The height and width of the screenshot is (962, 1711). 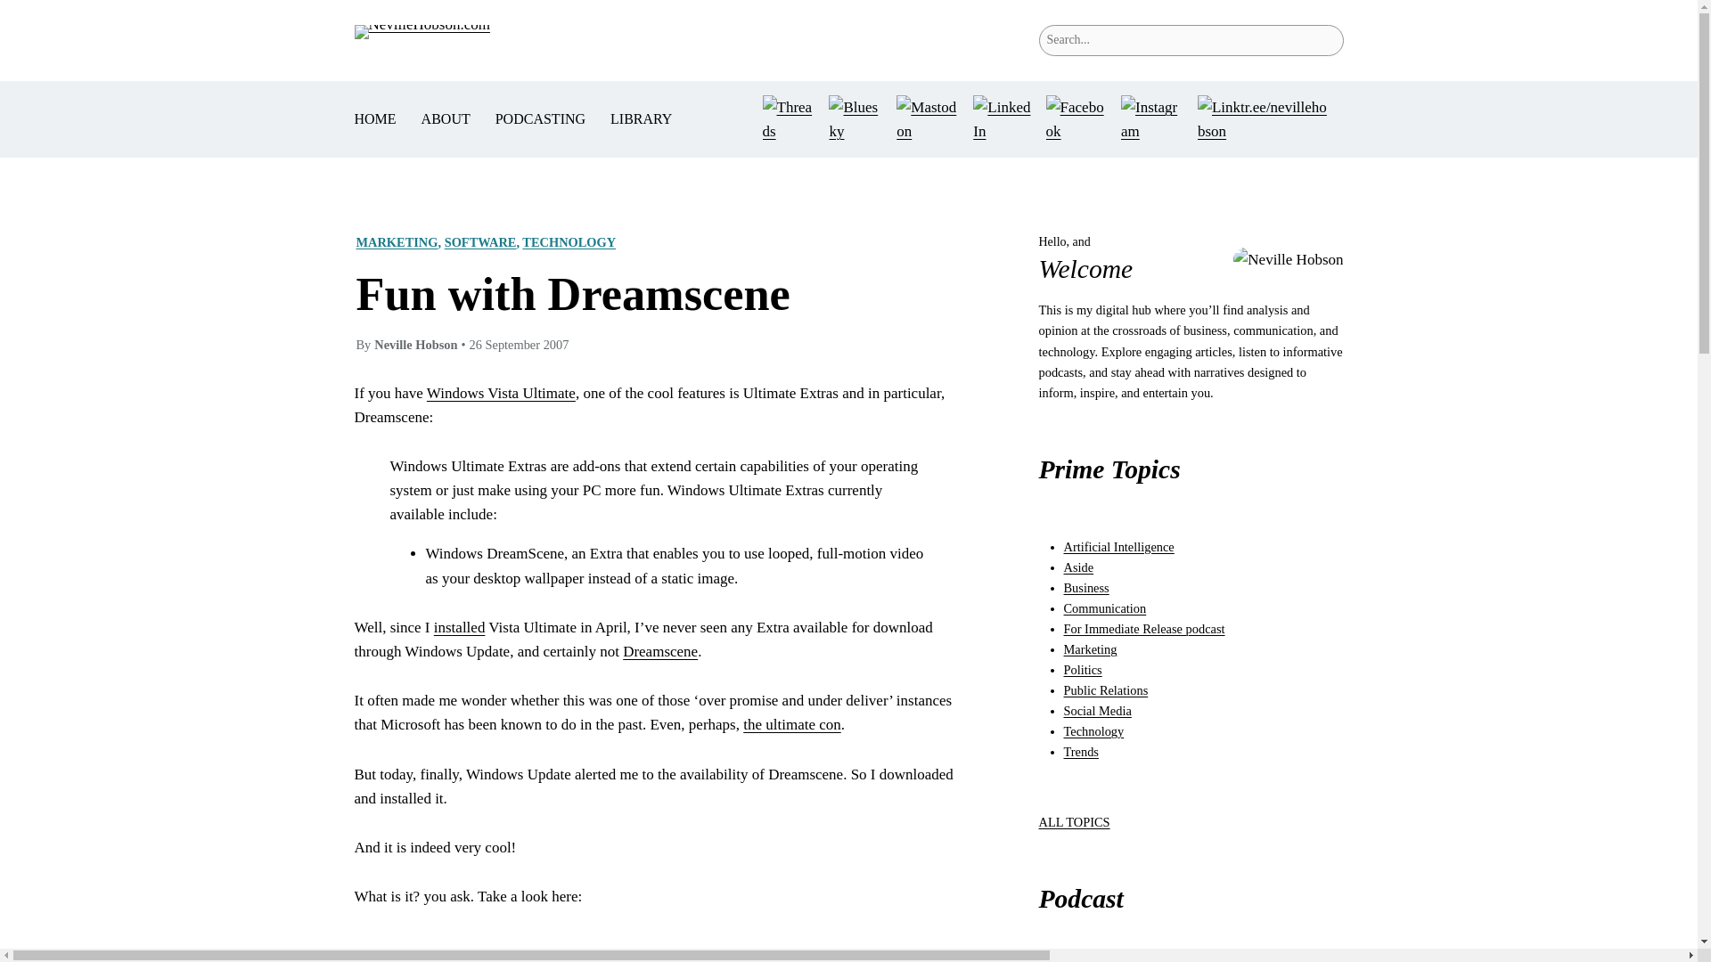 What do you see at coordinates (501, 394) in the screenshot?
I see `Windows Vista Ultimate` at bounding box center [501, 394].